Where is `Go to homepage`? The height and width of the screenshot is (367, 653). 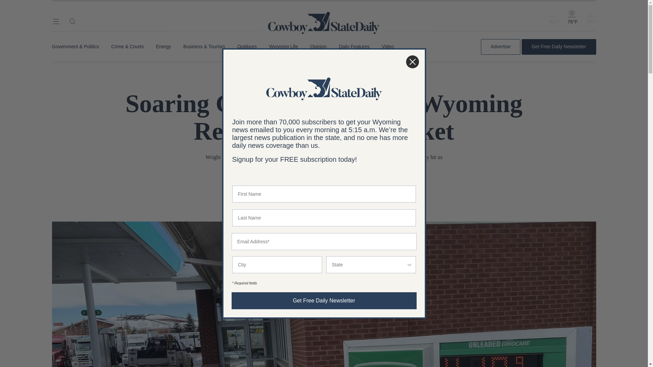
Go to homepage is located at coordinates (324, 14).